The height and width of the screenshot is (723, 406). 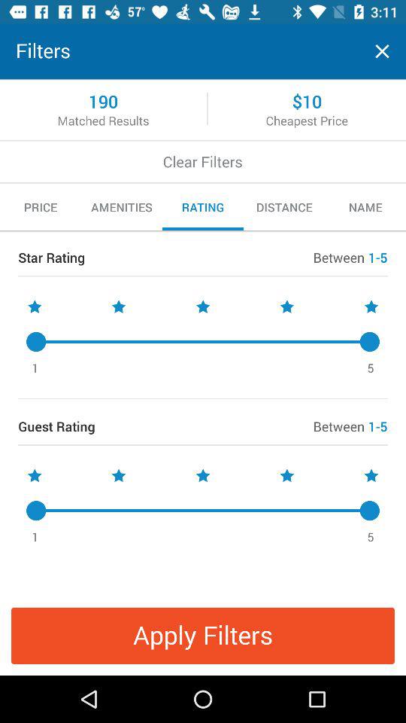 What do you see at coordinates (382, 51) in the screenshot?
I see `close window` at bounding box center [382, 51].